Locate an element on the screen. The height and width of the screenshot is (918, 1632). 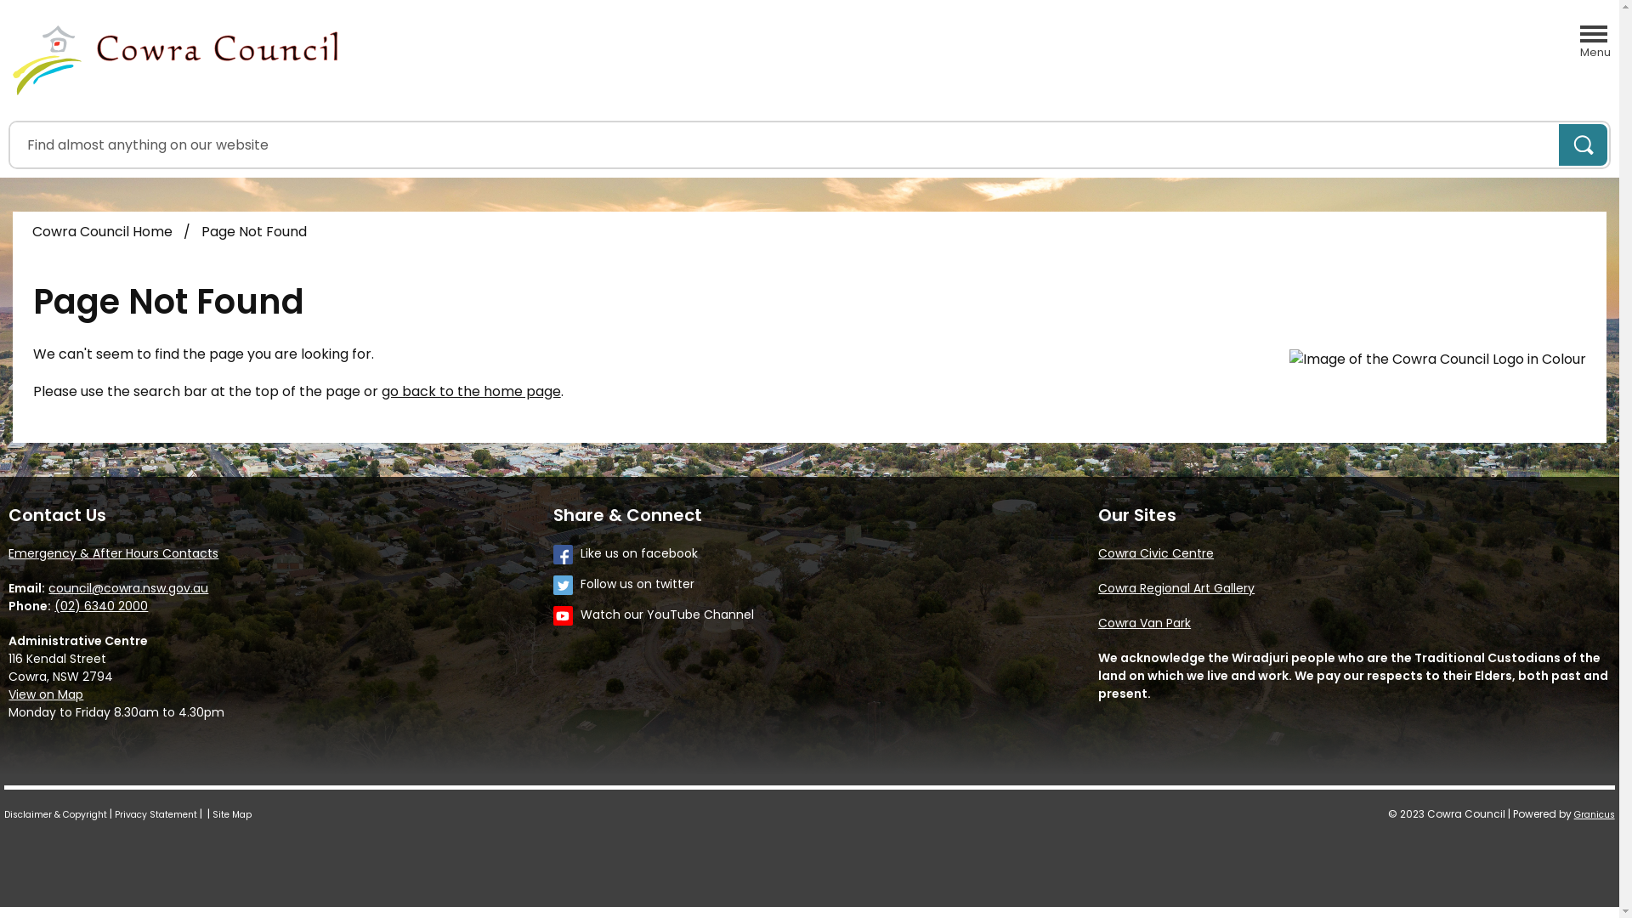
(02) 6340 2000 is located at coordinates (101, 606).